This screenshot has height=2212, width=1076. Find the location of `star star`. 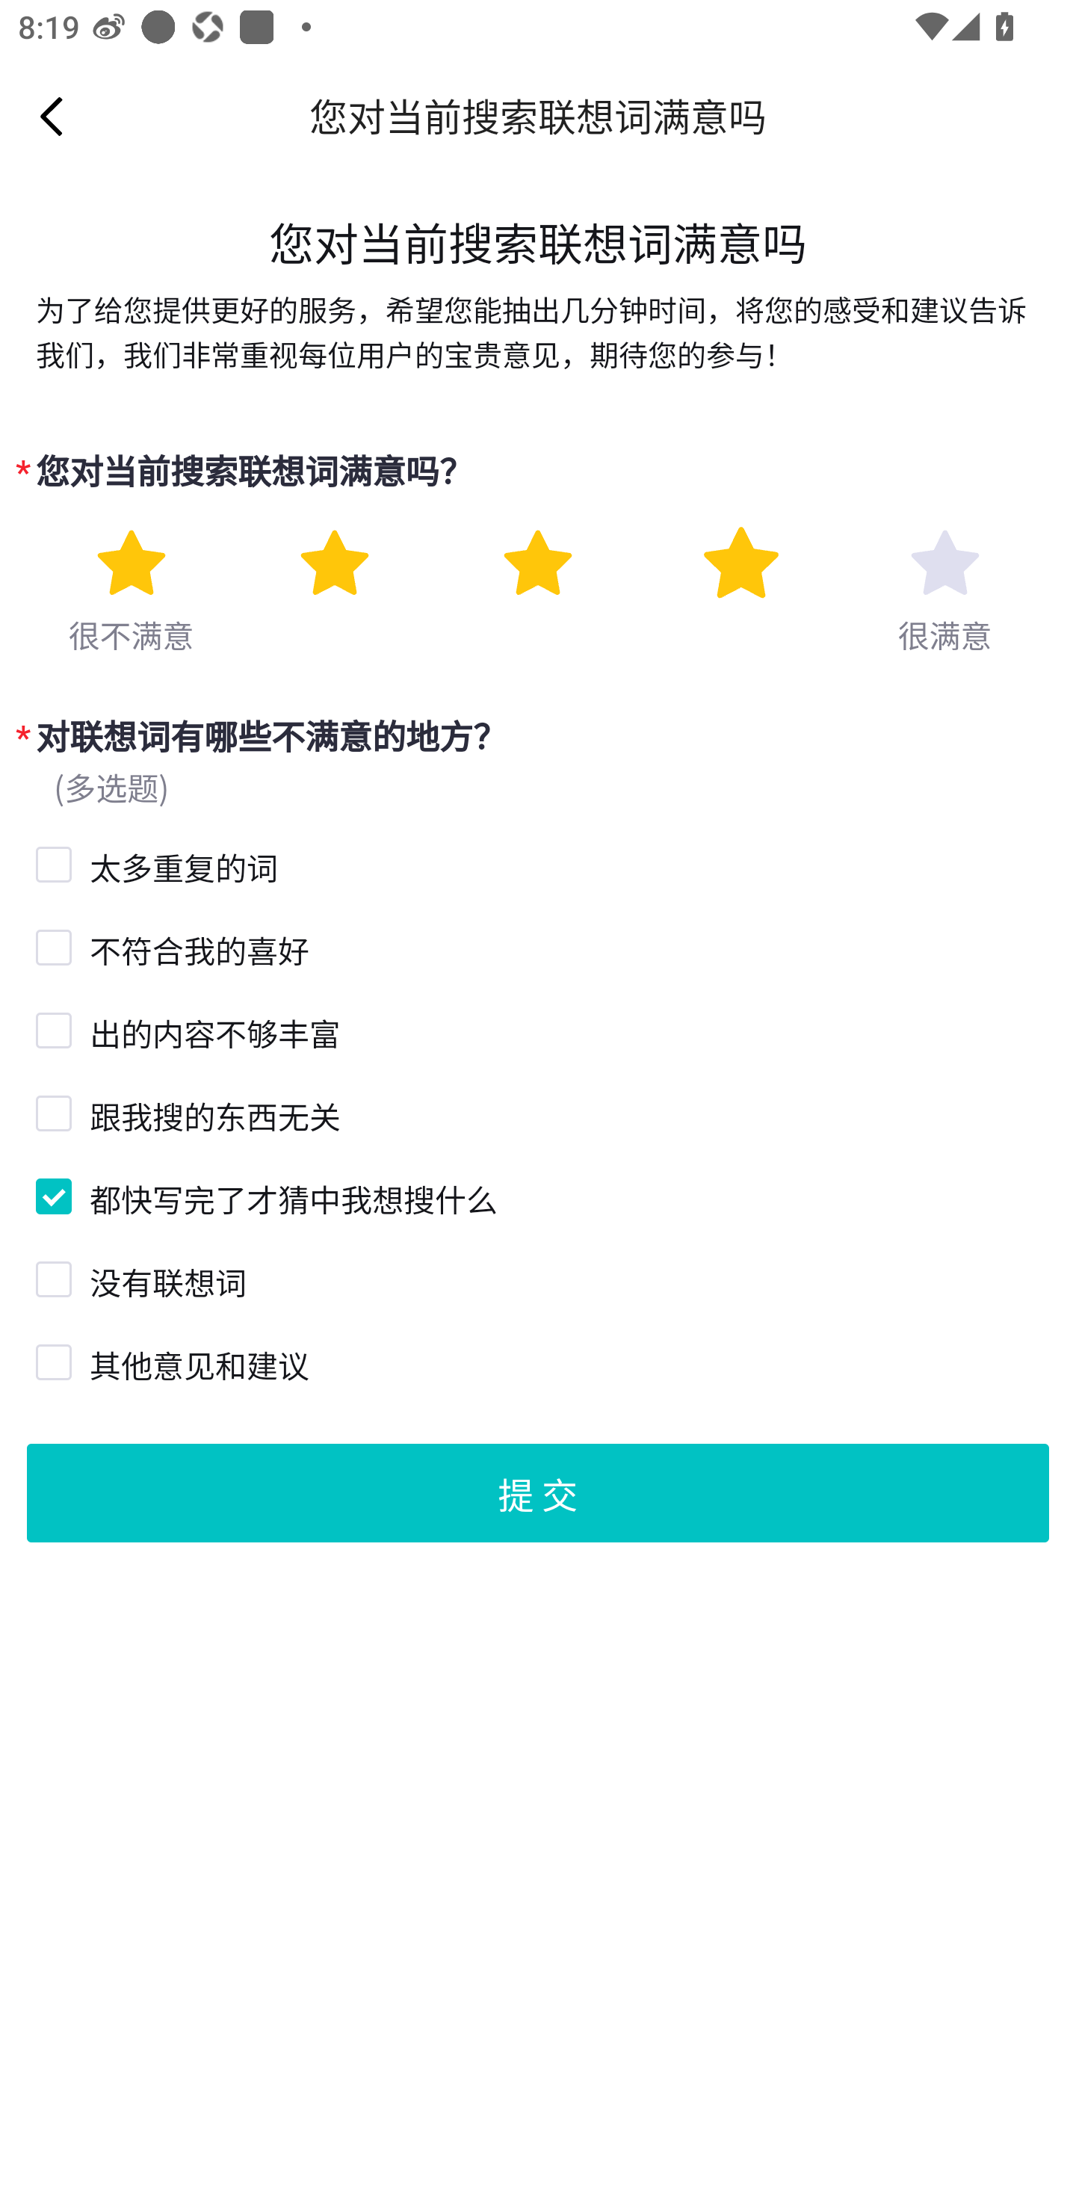

star star is located at coordinates (740, 563).